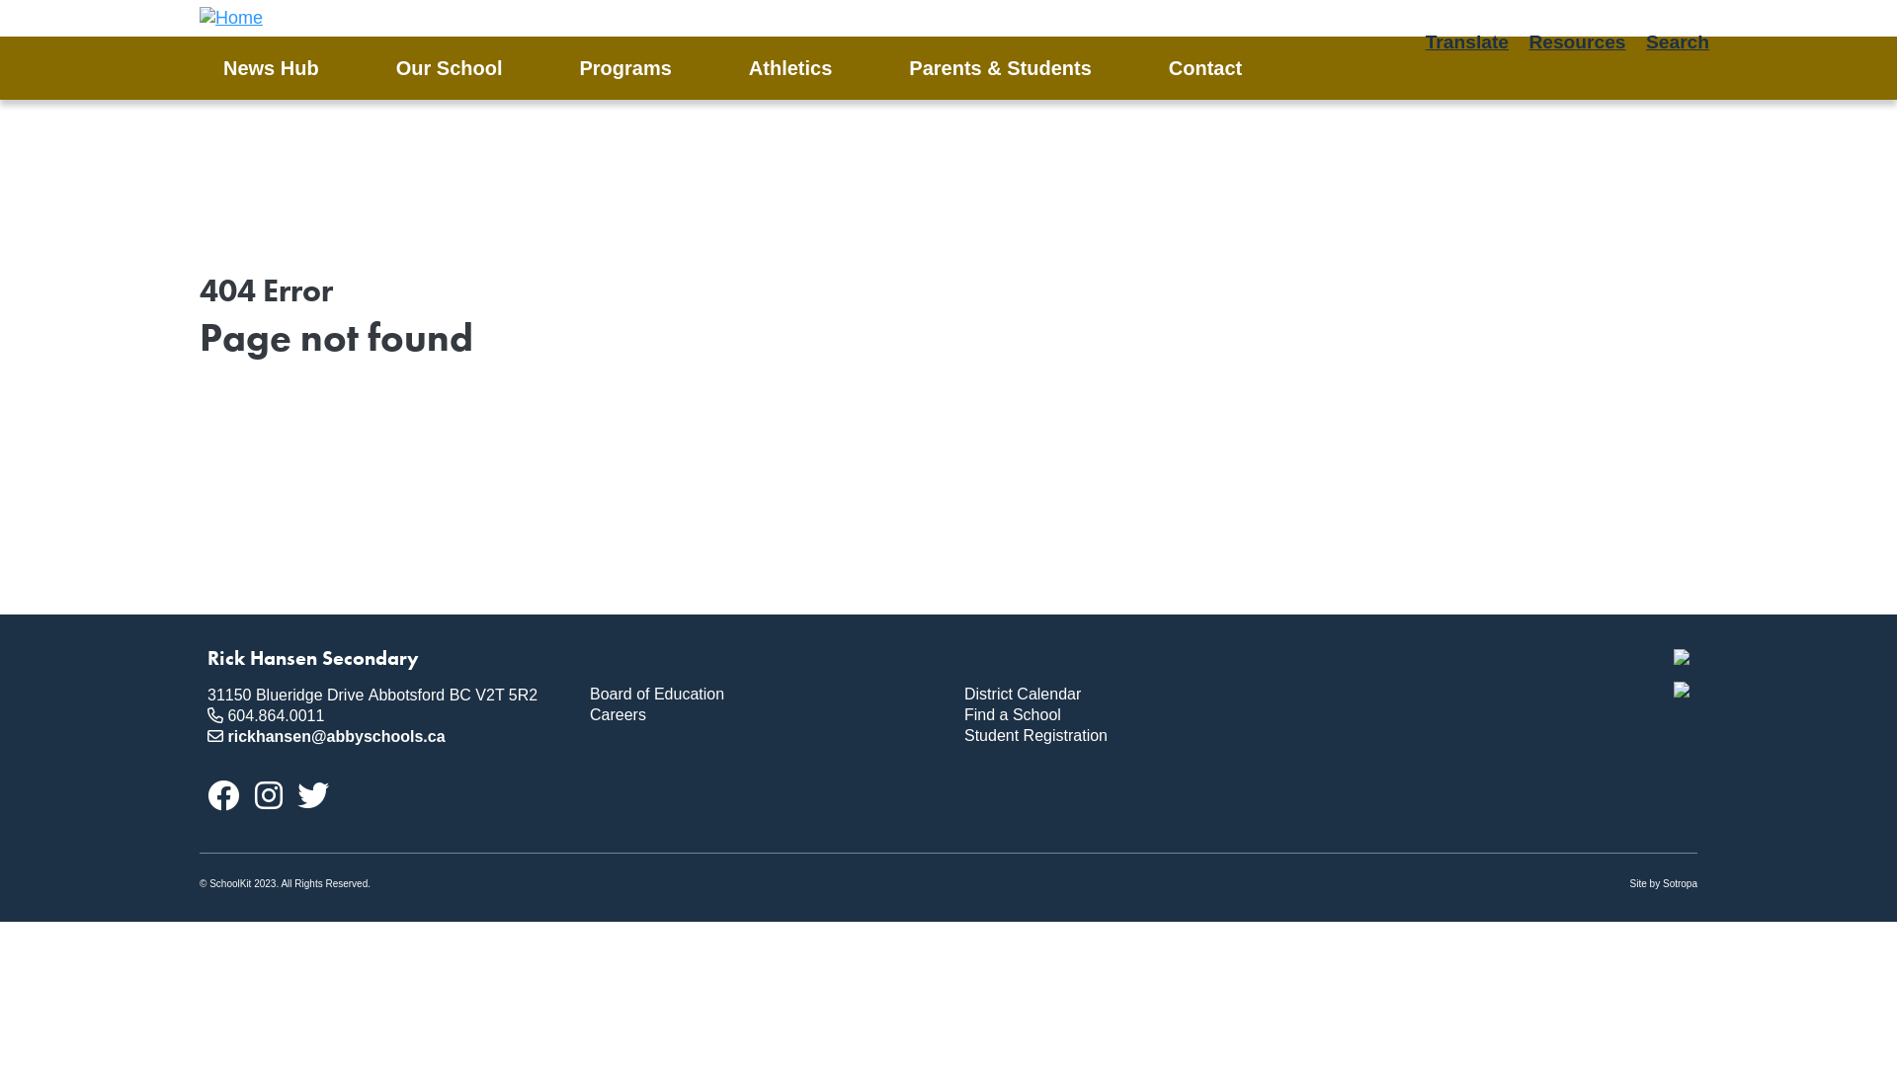  I want to click on Translate, so click(1467, 42).